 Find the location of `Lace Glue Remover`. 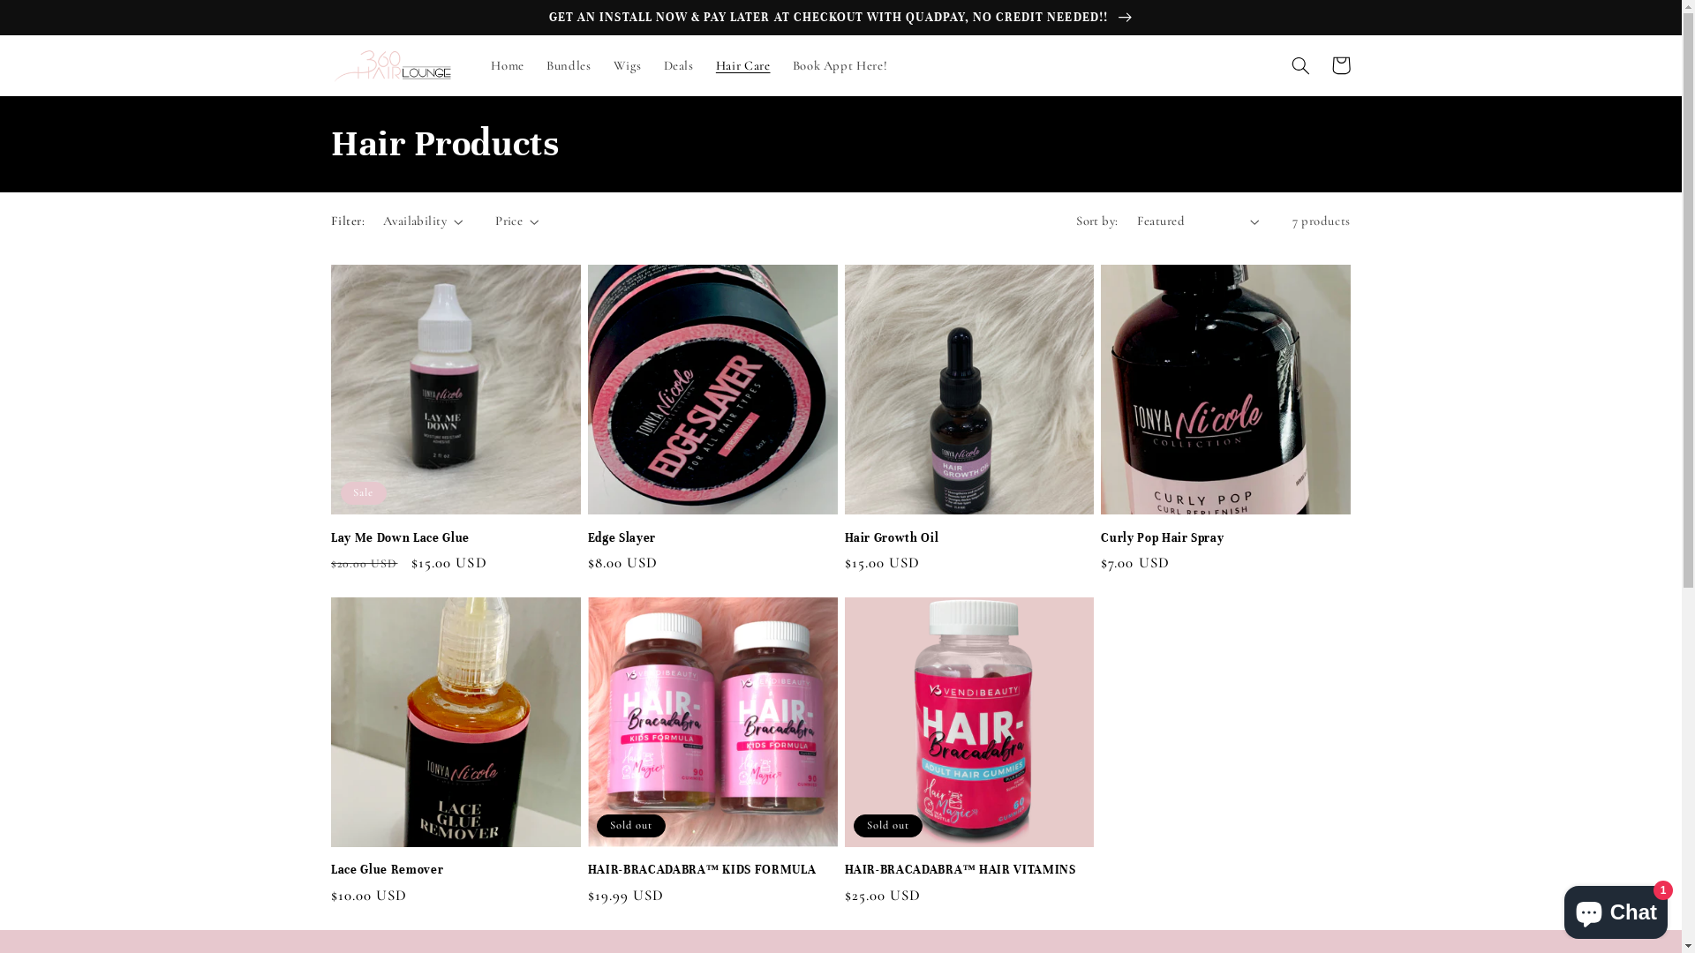

Lace Glue Remover is located at coordinates (456, 870).